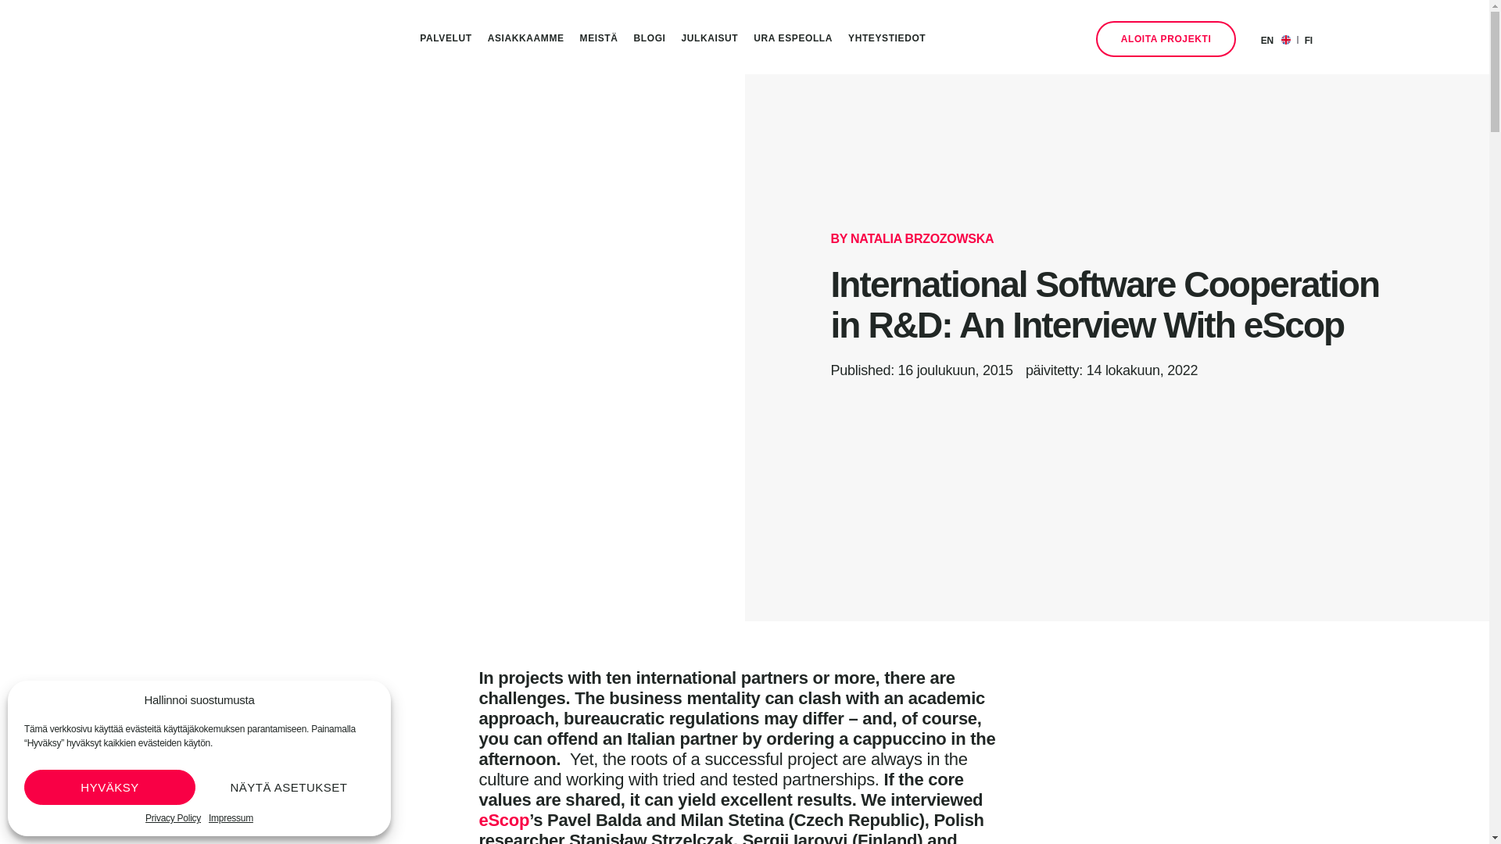 The width and height of the screenshot is (1501, 844). Describe the element at coordinates (650, 39) in the screenshot. I see `BLOGI` at that location.